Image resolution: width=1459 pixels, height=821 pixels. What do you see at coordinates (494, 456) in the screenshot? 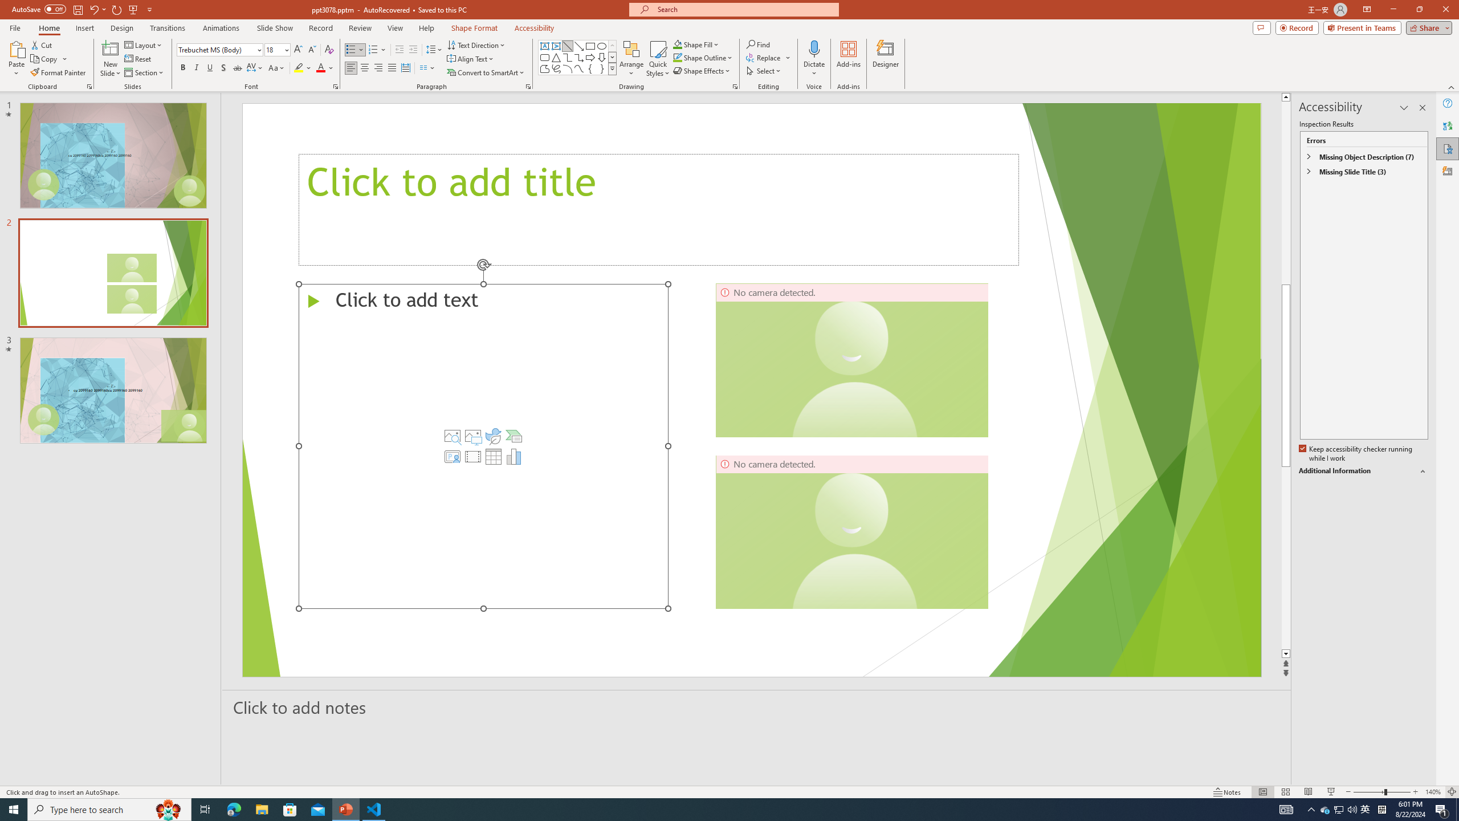
I see `Insert Table` at bounding box center [494, 456].